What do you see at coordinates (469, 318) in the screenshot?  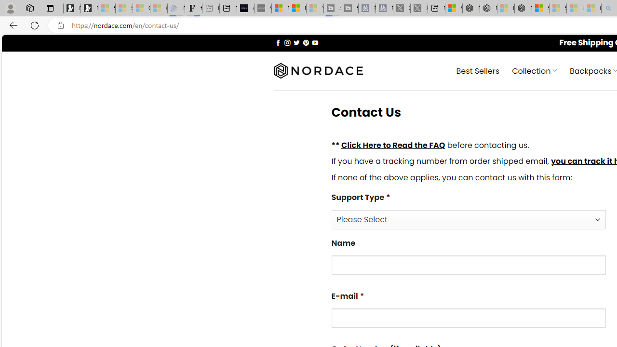 I see `E-mail*` at bounding box center [469, 318].